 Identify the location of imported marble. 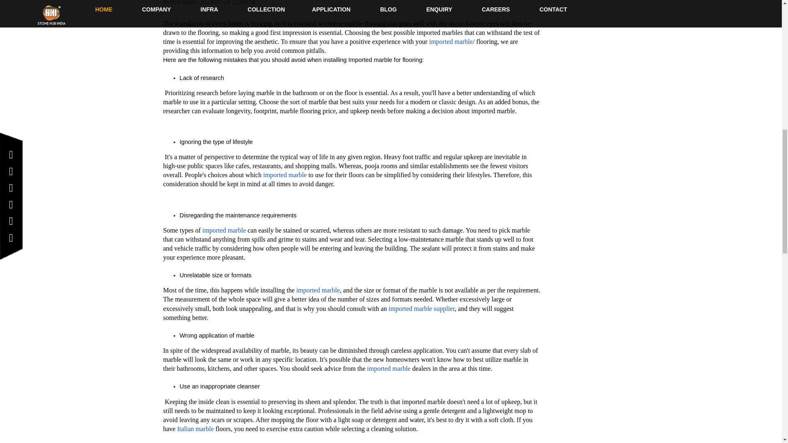
(389, 368).